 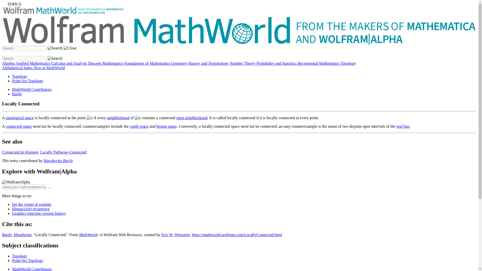 What do you see at coordinates (49, 188) in the screenshot?
I see `Evaluate on WolframAlpha` at bounding box center [49, 188].